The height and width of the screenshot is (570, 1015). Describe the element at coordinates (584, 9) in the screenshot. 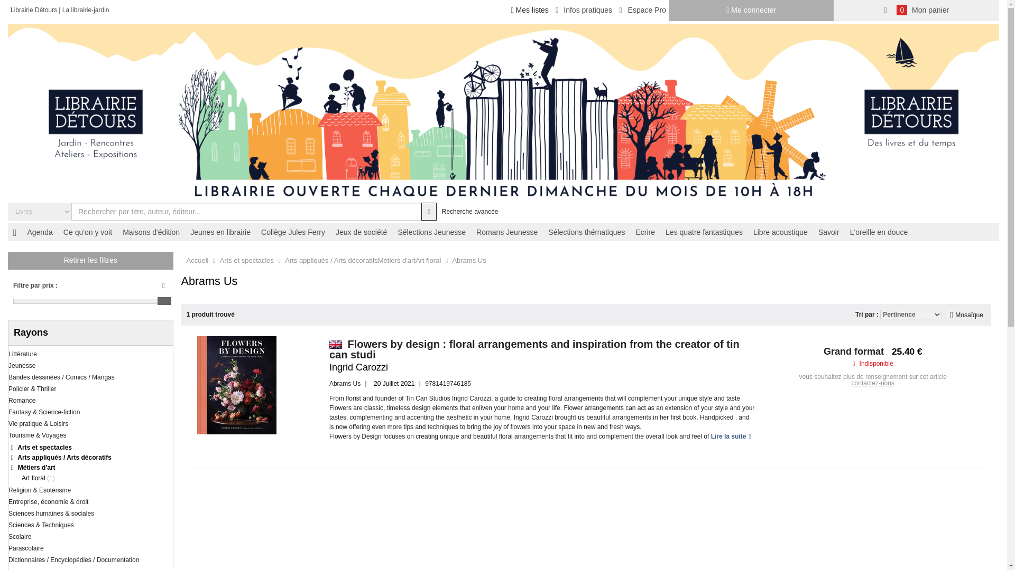

I see `Infos pratiques` at that location.